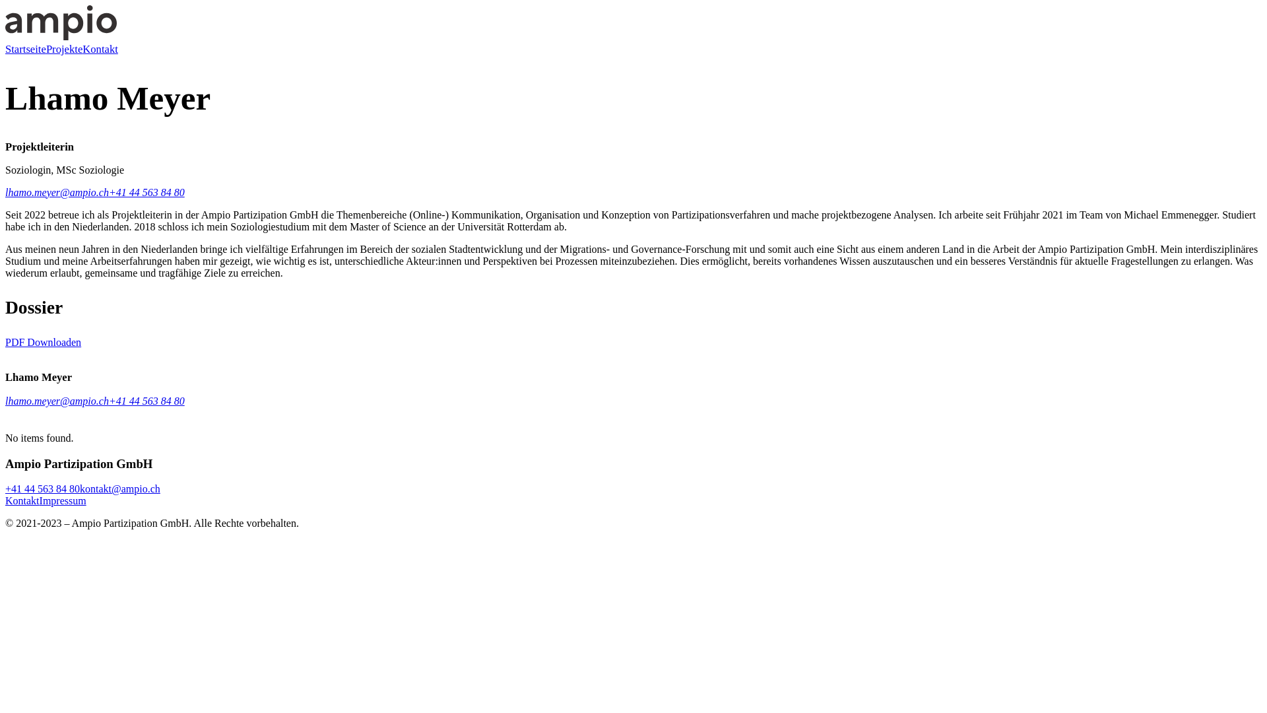  I want to click on +41 44 563 84 80, so click(146, 401).